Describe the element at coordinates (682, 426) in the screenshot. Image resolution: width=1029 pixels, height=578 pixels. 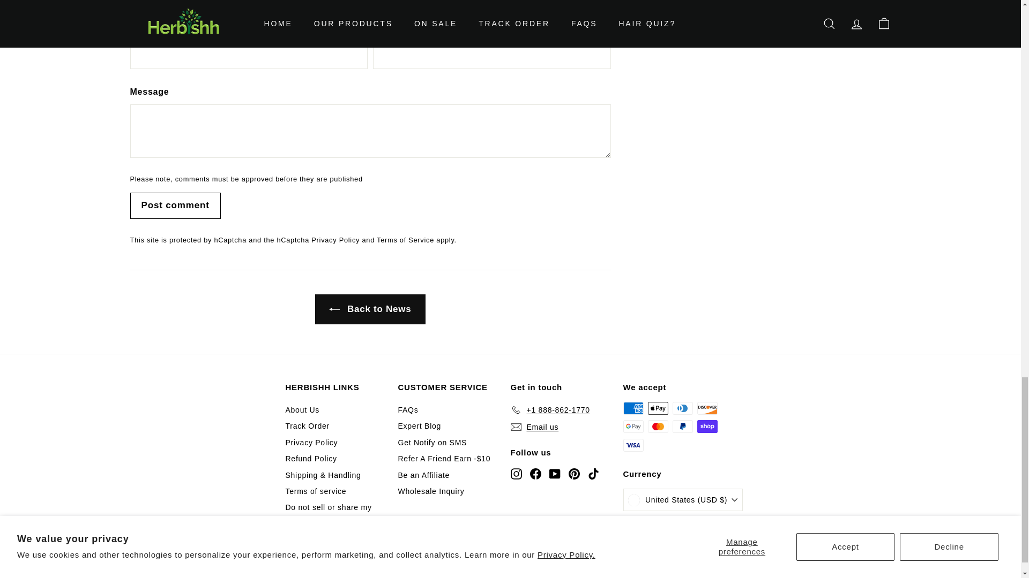
I see `PayPal` at that location.